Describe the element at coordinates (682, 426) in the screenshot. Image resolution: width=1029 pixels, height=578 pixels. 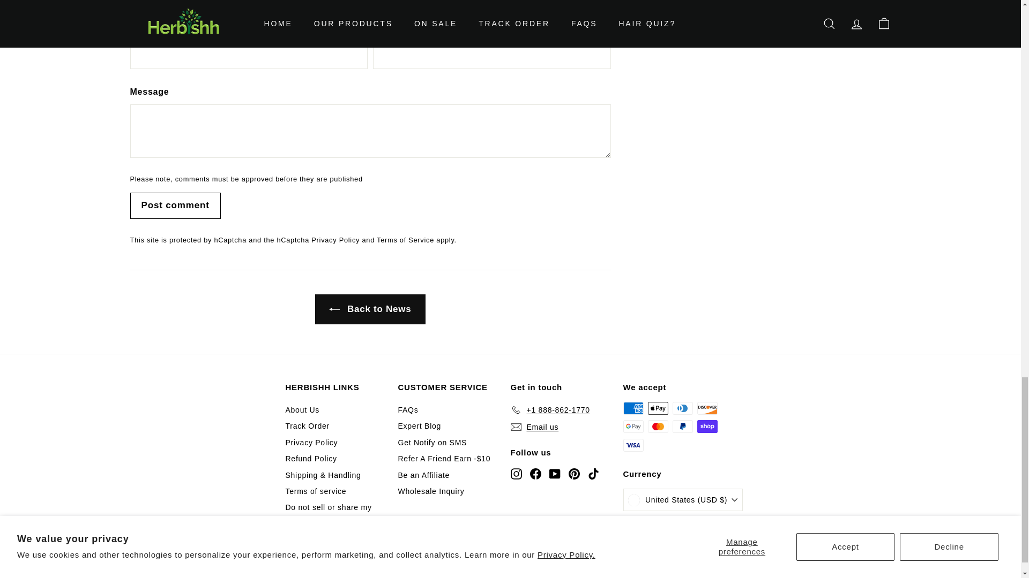
I see `PayPal` at that location.